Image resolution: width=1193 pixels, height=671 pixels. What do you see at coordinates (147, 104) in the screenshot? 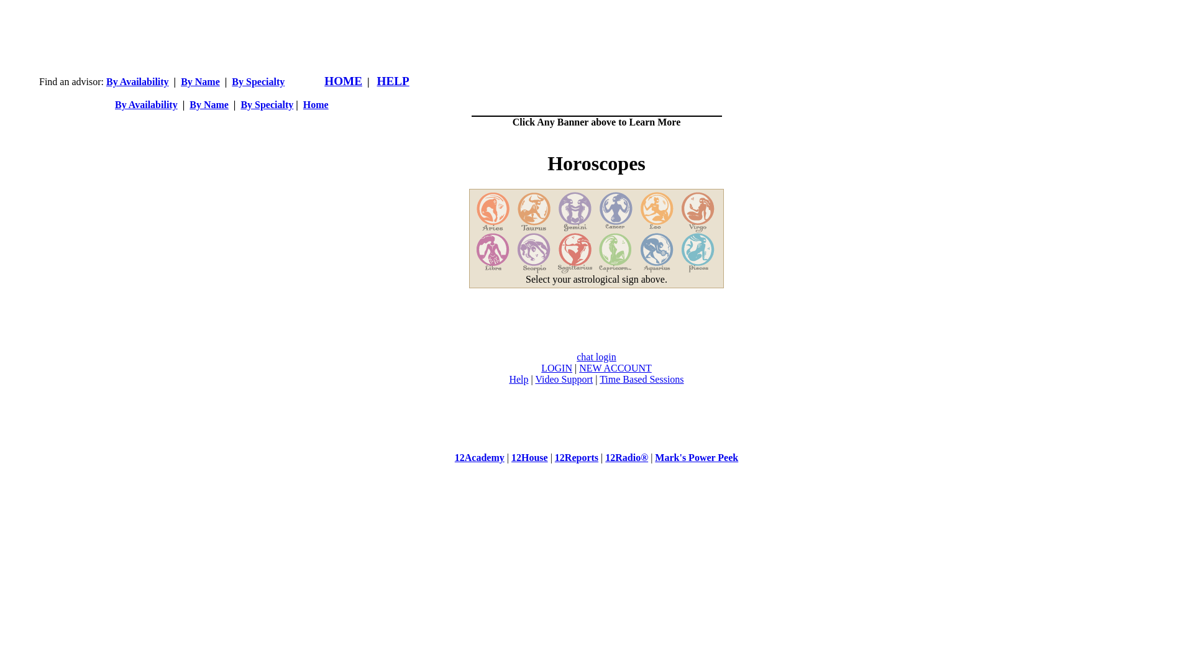
I see `By Availability` at bounding box center [147, 104].